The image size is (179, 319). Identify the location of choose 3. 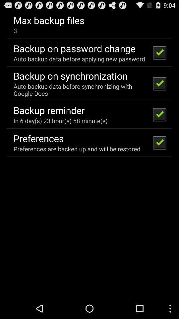
(15, 31).